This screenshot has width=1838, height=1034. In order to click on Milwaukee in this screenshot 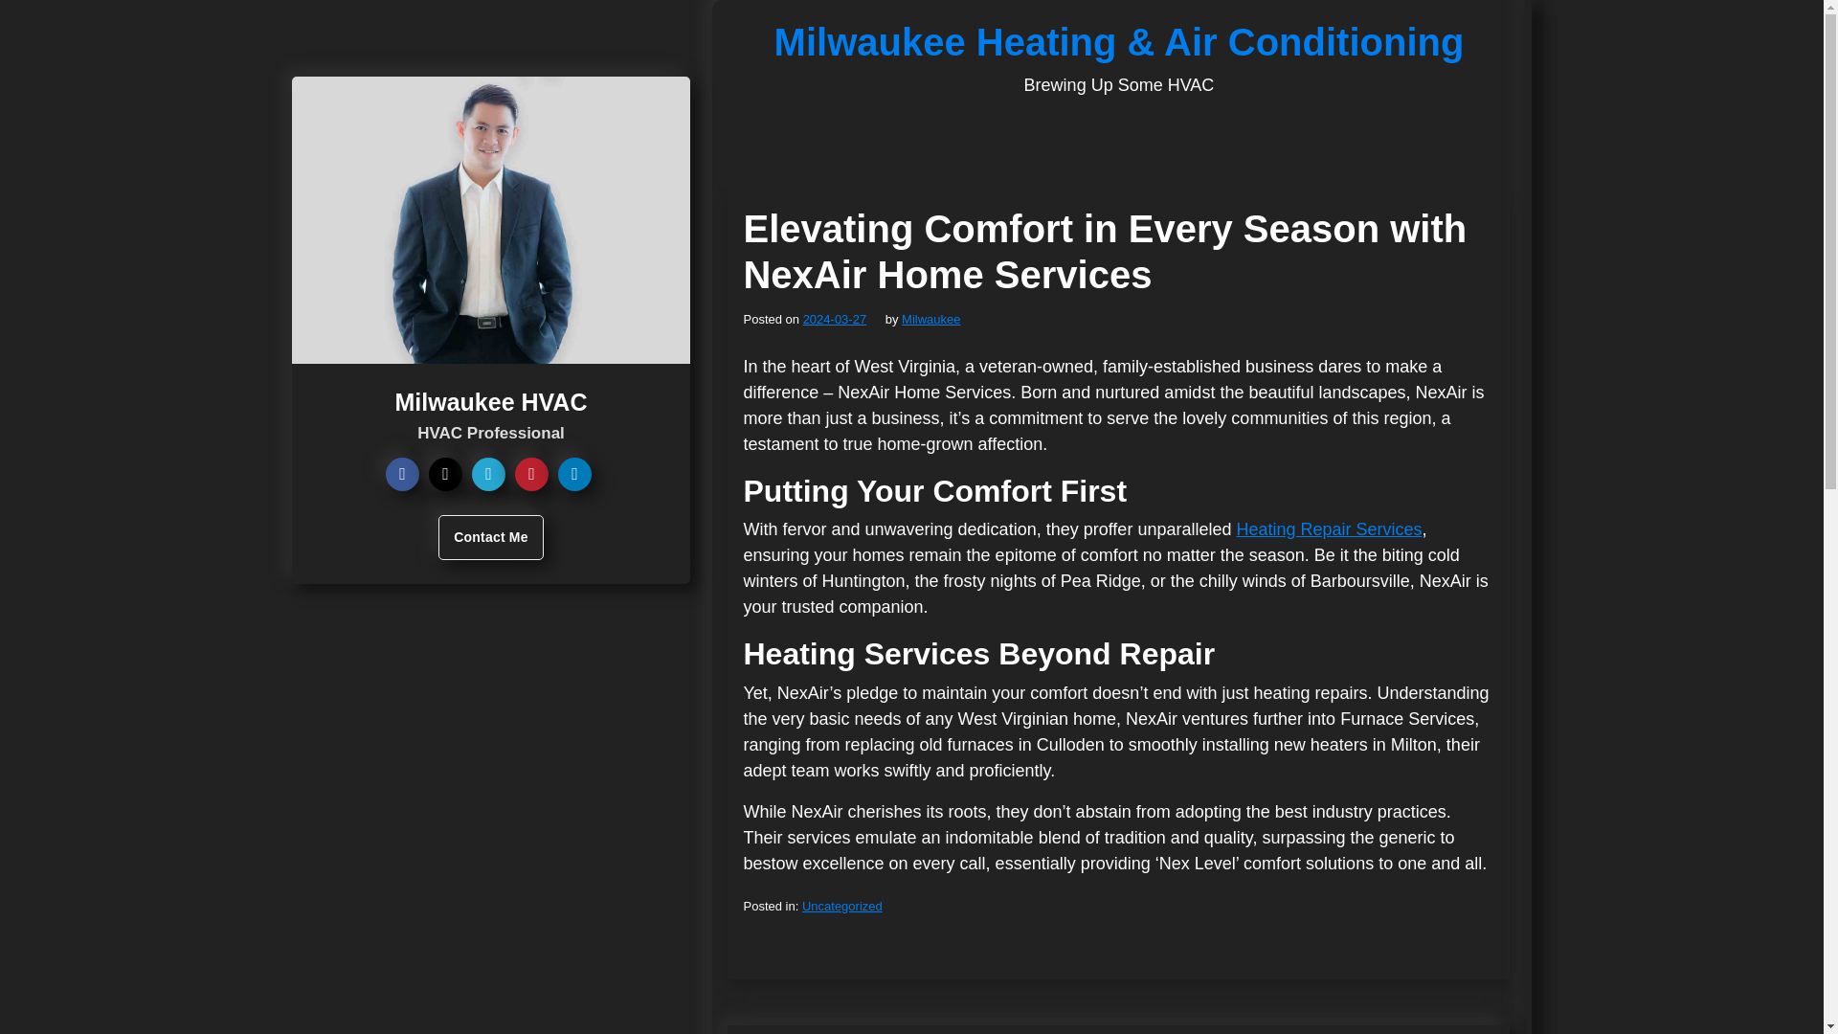, I will do `click(930, 320)`.